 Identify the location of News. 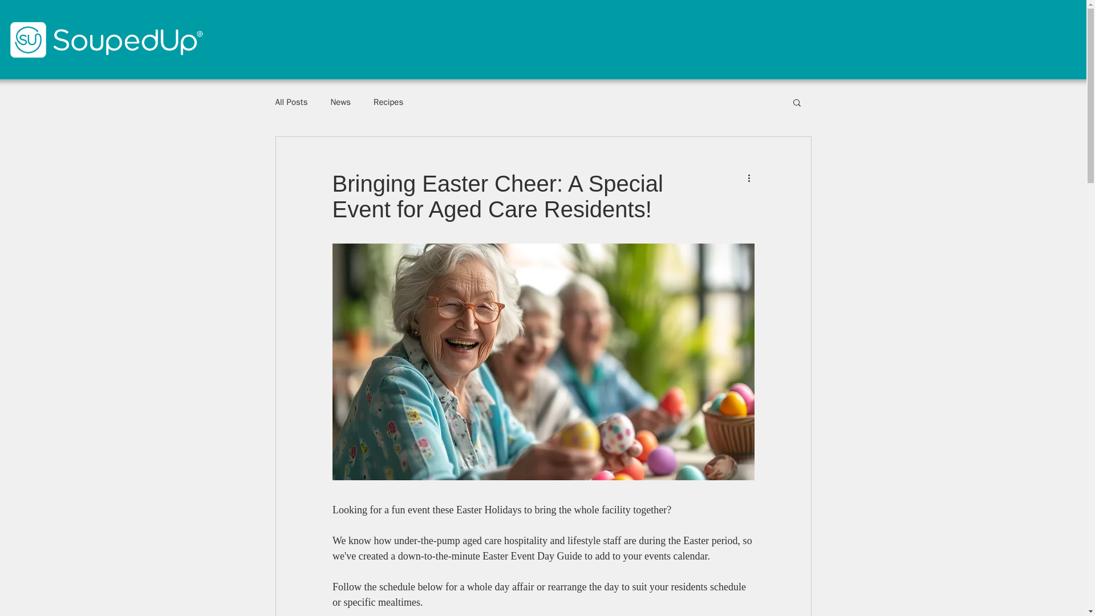
(340, 102).